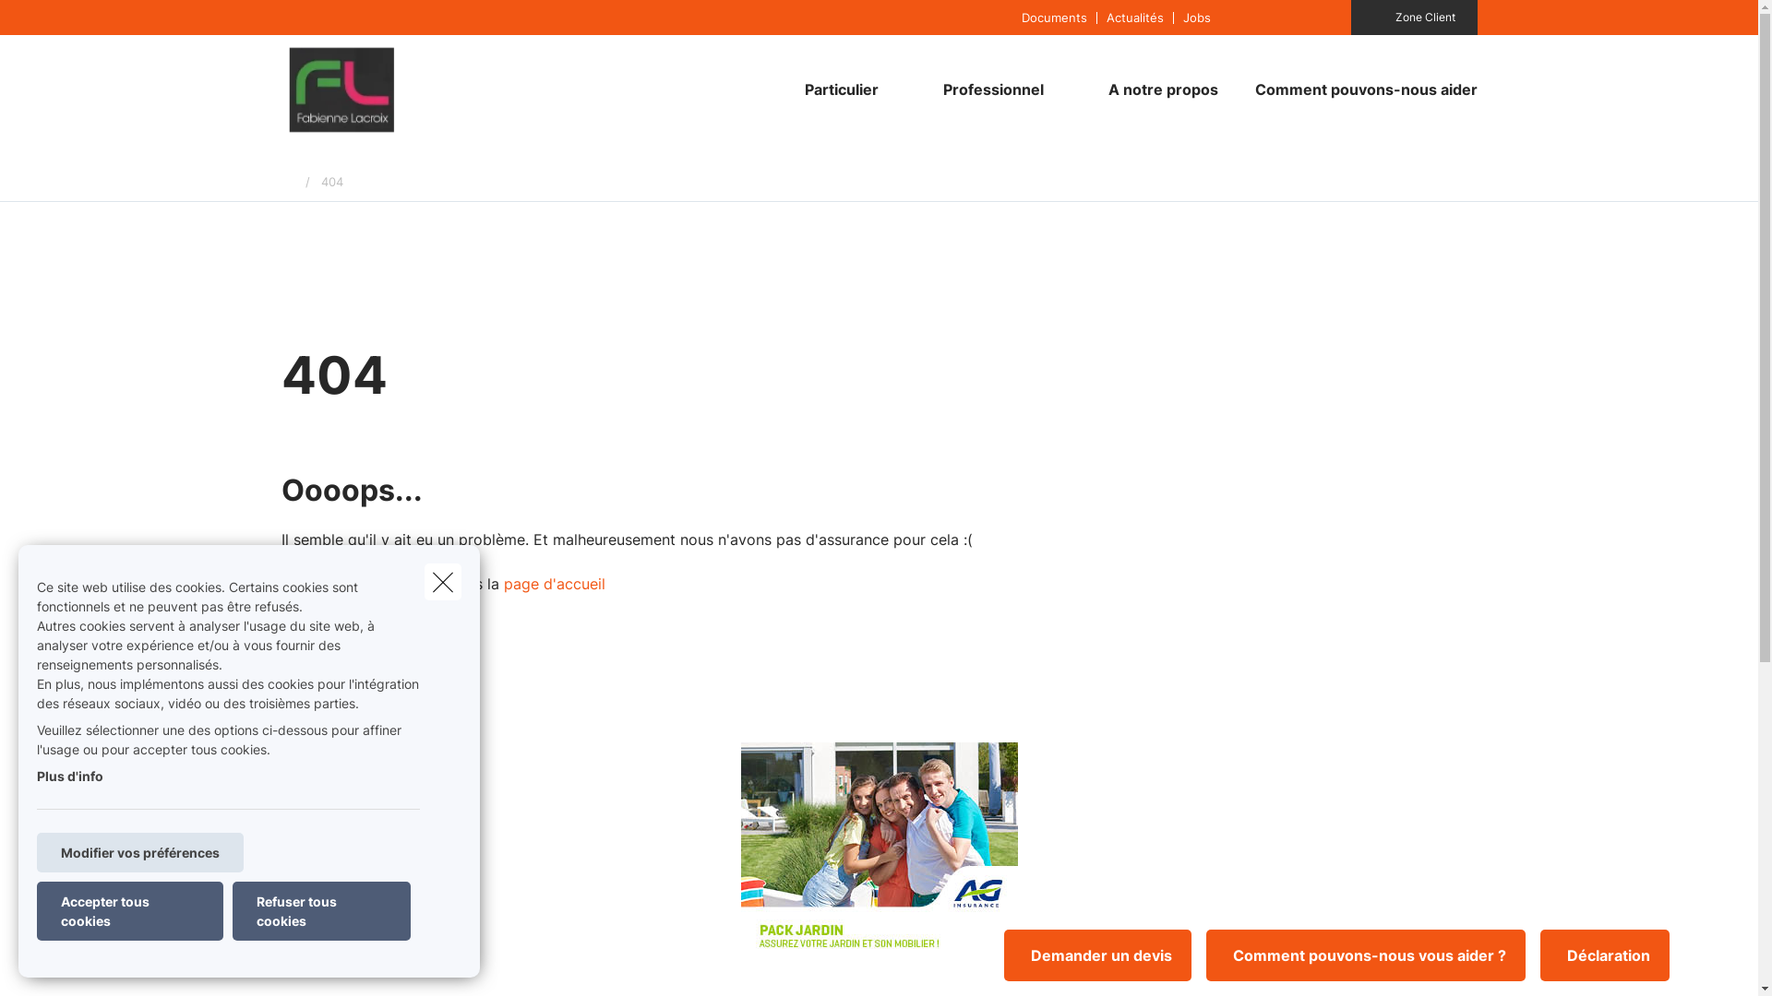 This screenshot has width=1772, height=996. I want to click on Rechercher, so click(66, 22).